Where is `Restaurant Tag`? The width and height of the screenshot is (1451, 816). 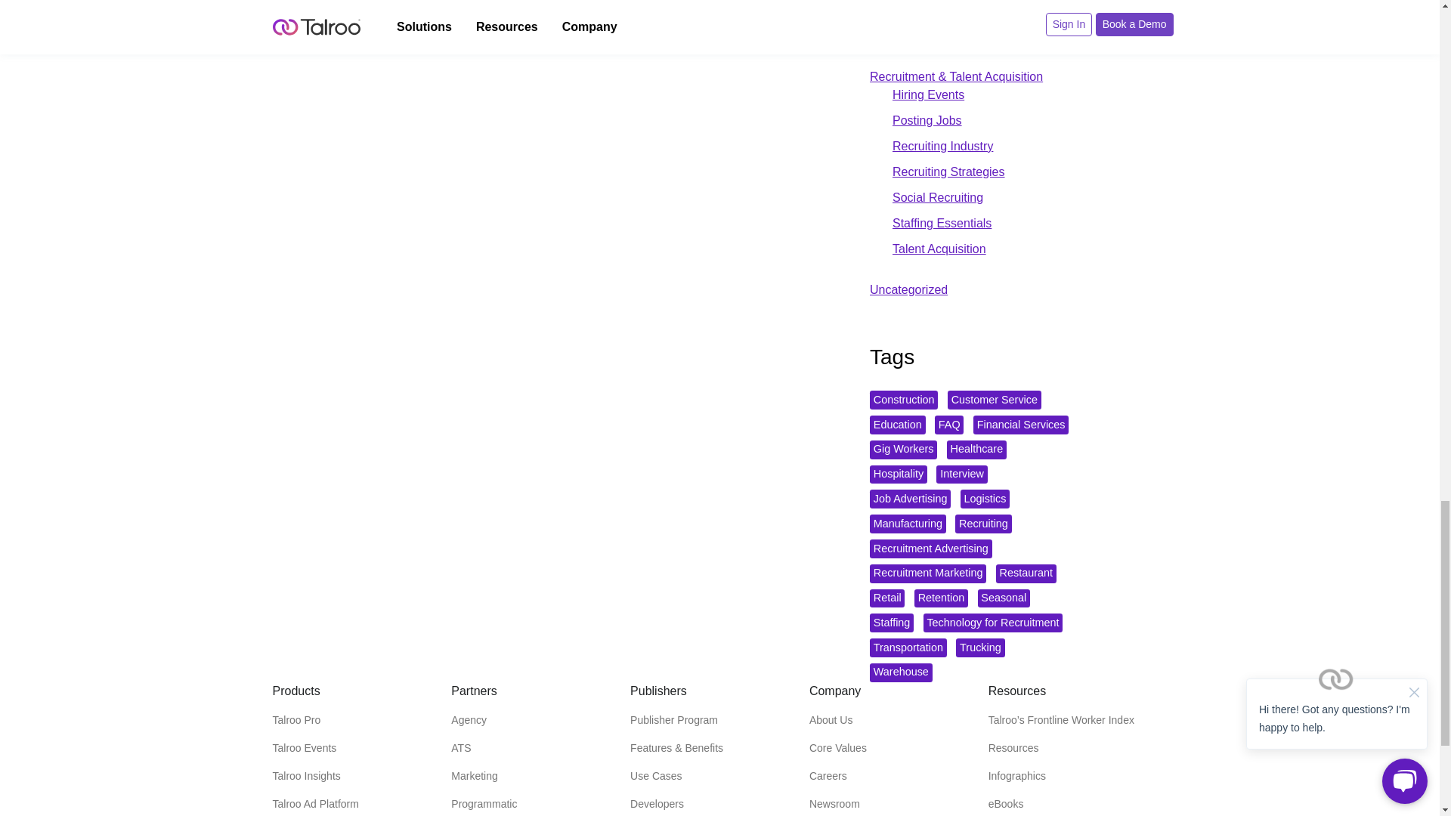 Restaurant Tag is located at coordinates (1026, 574).